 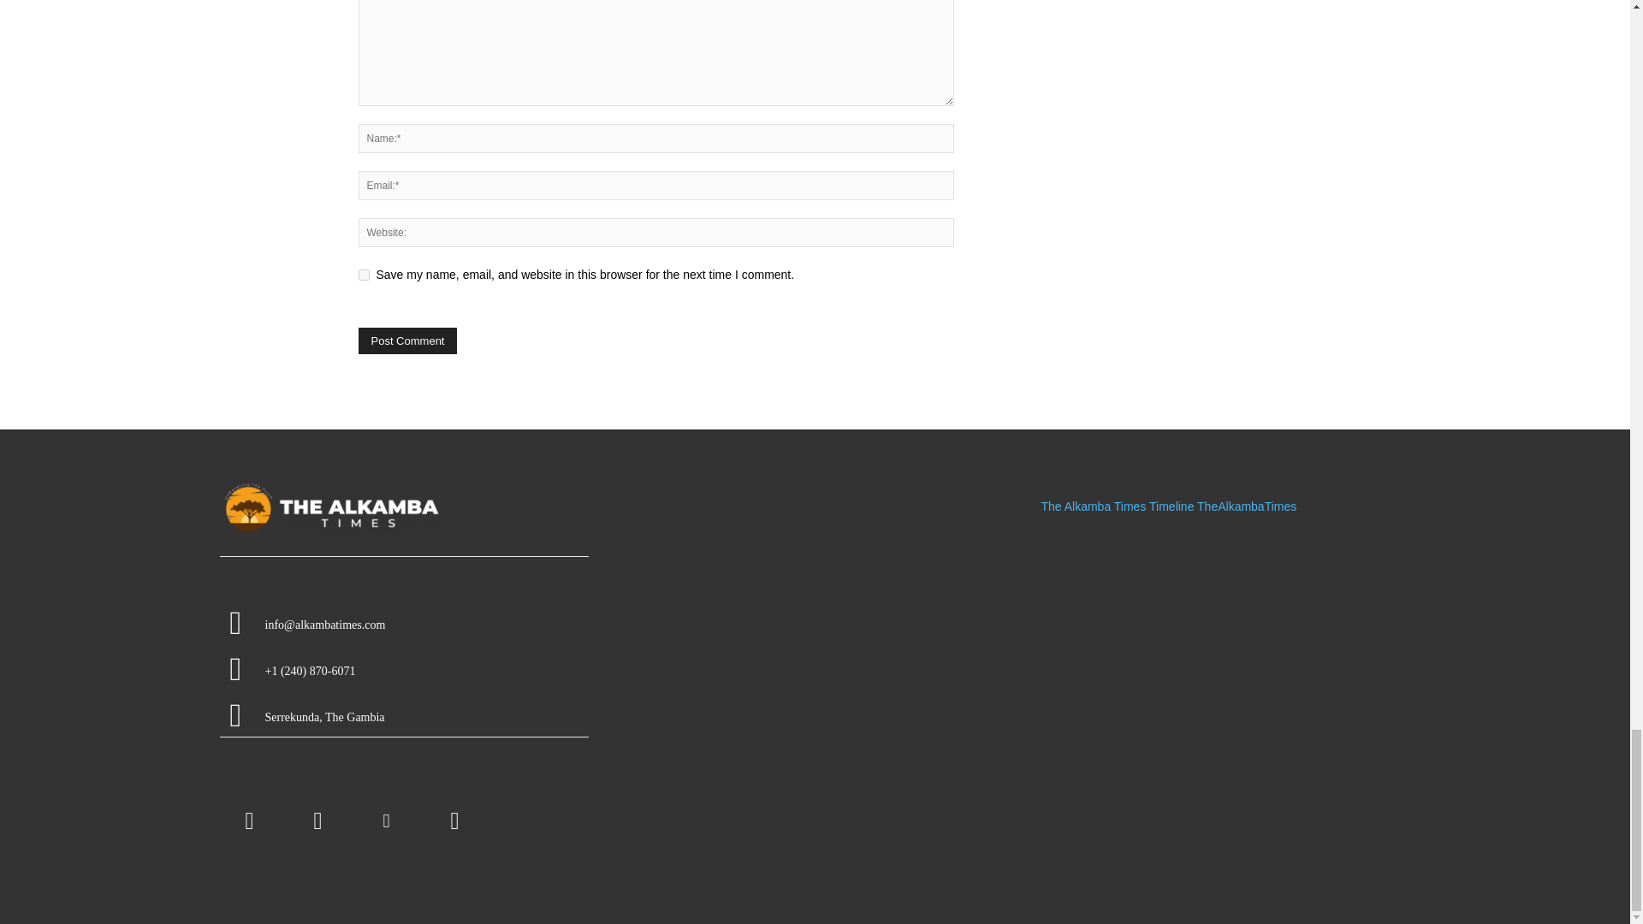 What do you see at coordinates (363, 275) in the screenshot?
I see `yes` at bounding box center [363, 275].